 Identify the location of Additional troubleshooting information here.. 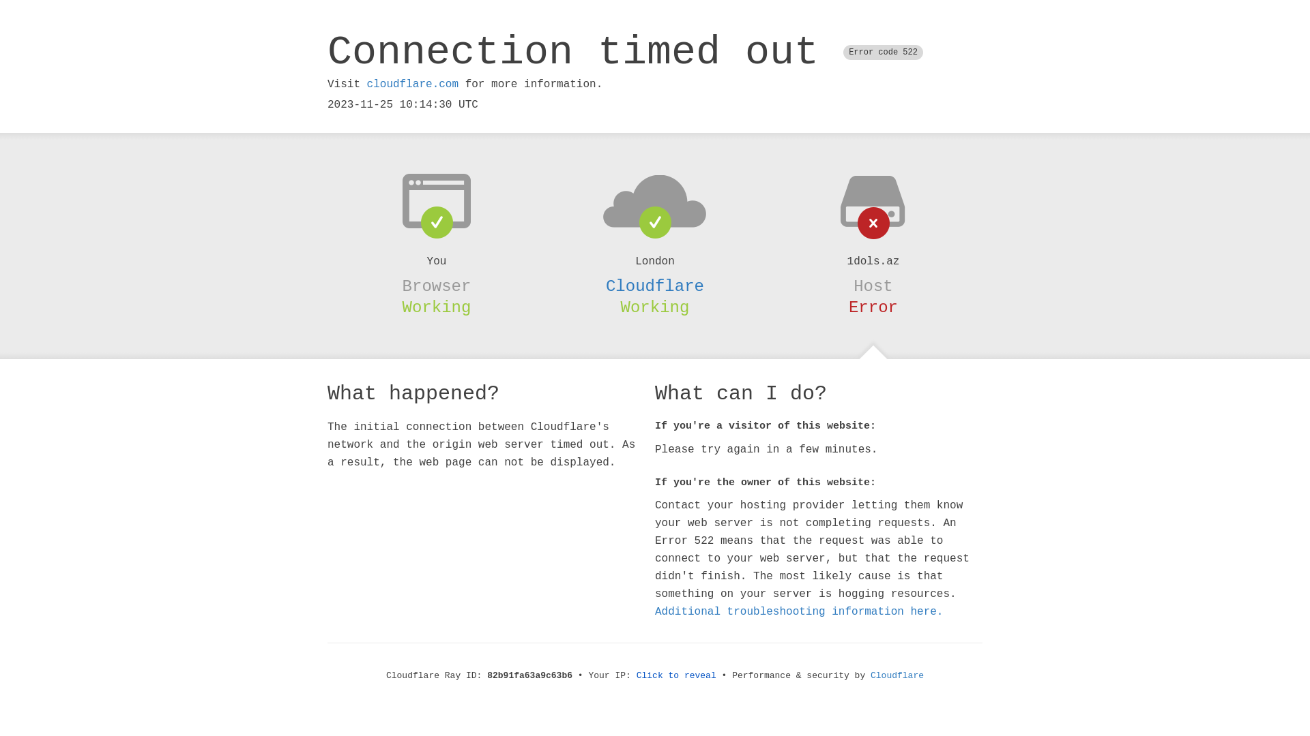
(799, 612).